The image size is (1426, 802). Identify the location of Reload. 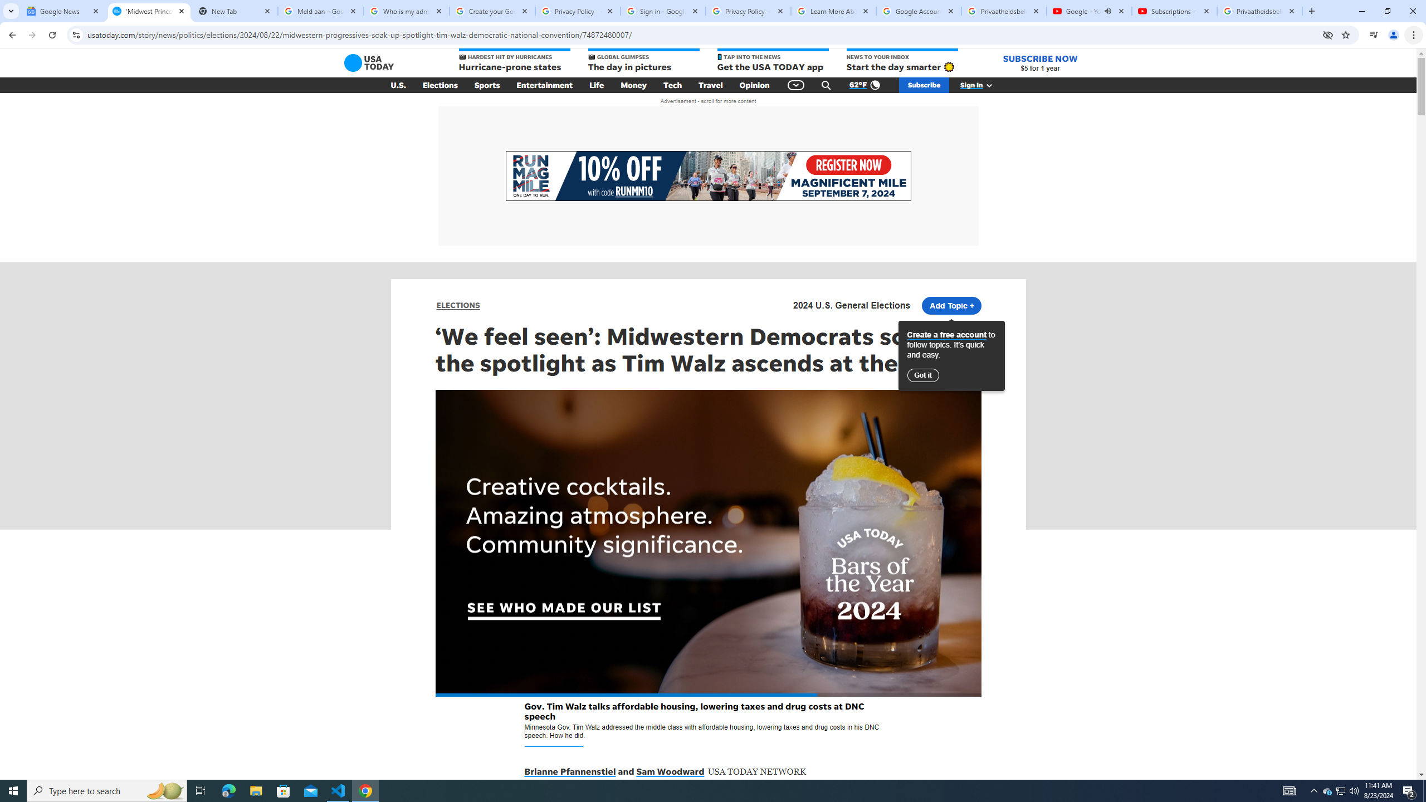
(52, 35).